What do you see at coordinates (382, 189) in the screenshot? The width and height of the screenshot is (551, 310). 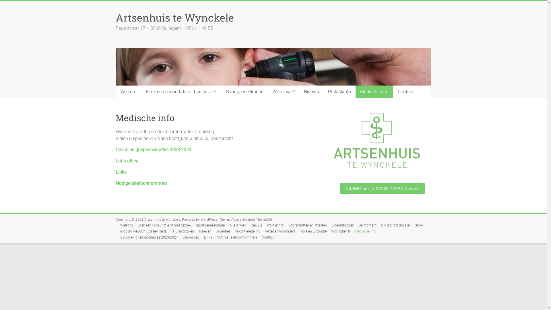 I see `Klik HIER om uw CONSULTATIE te boeken.` at bounding box center [382, 189].